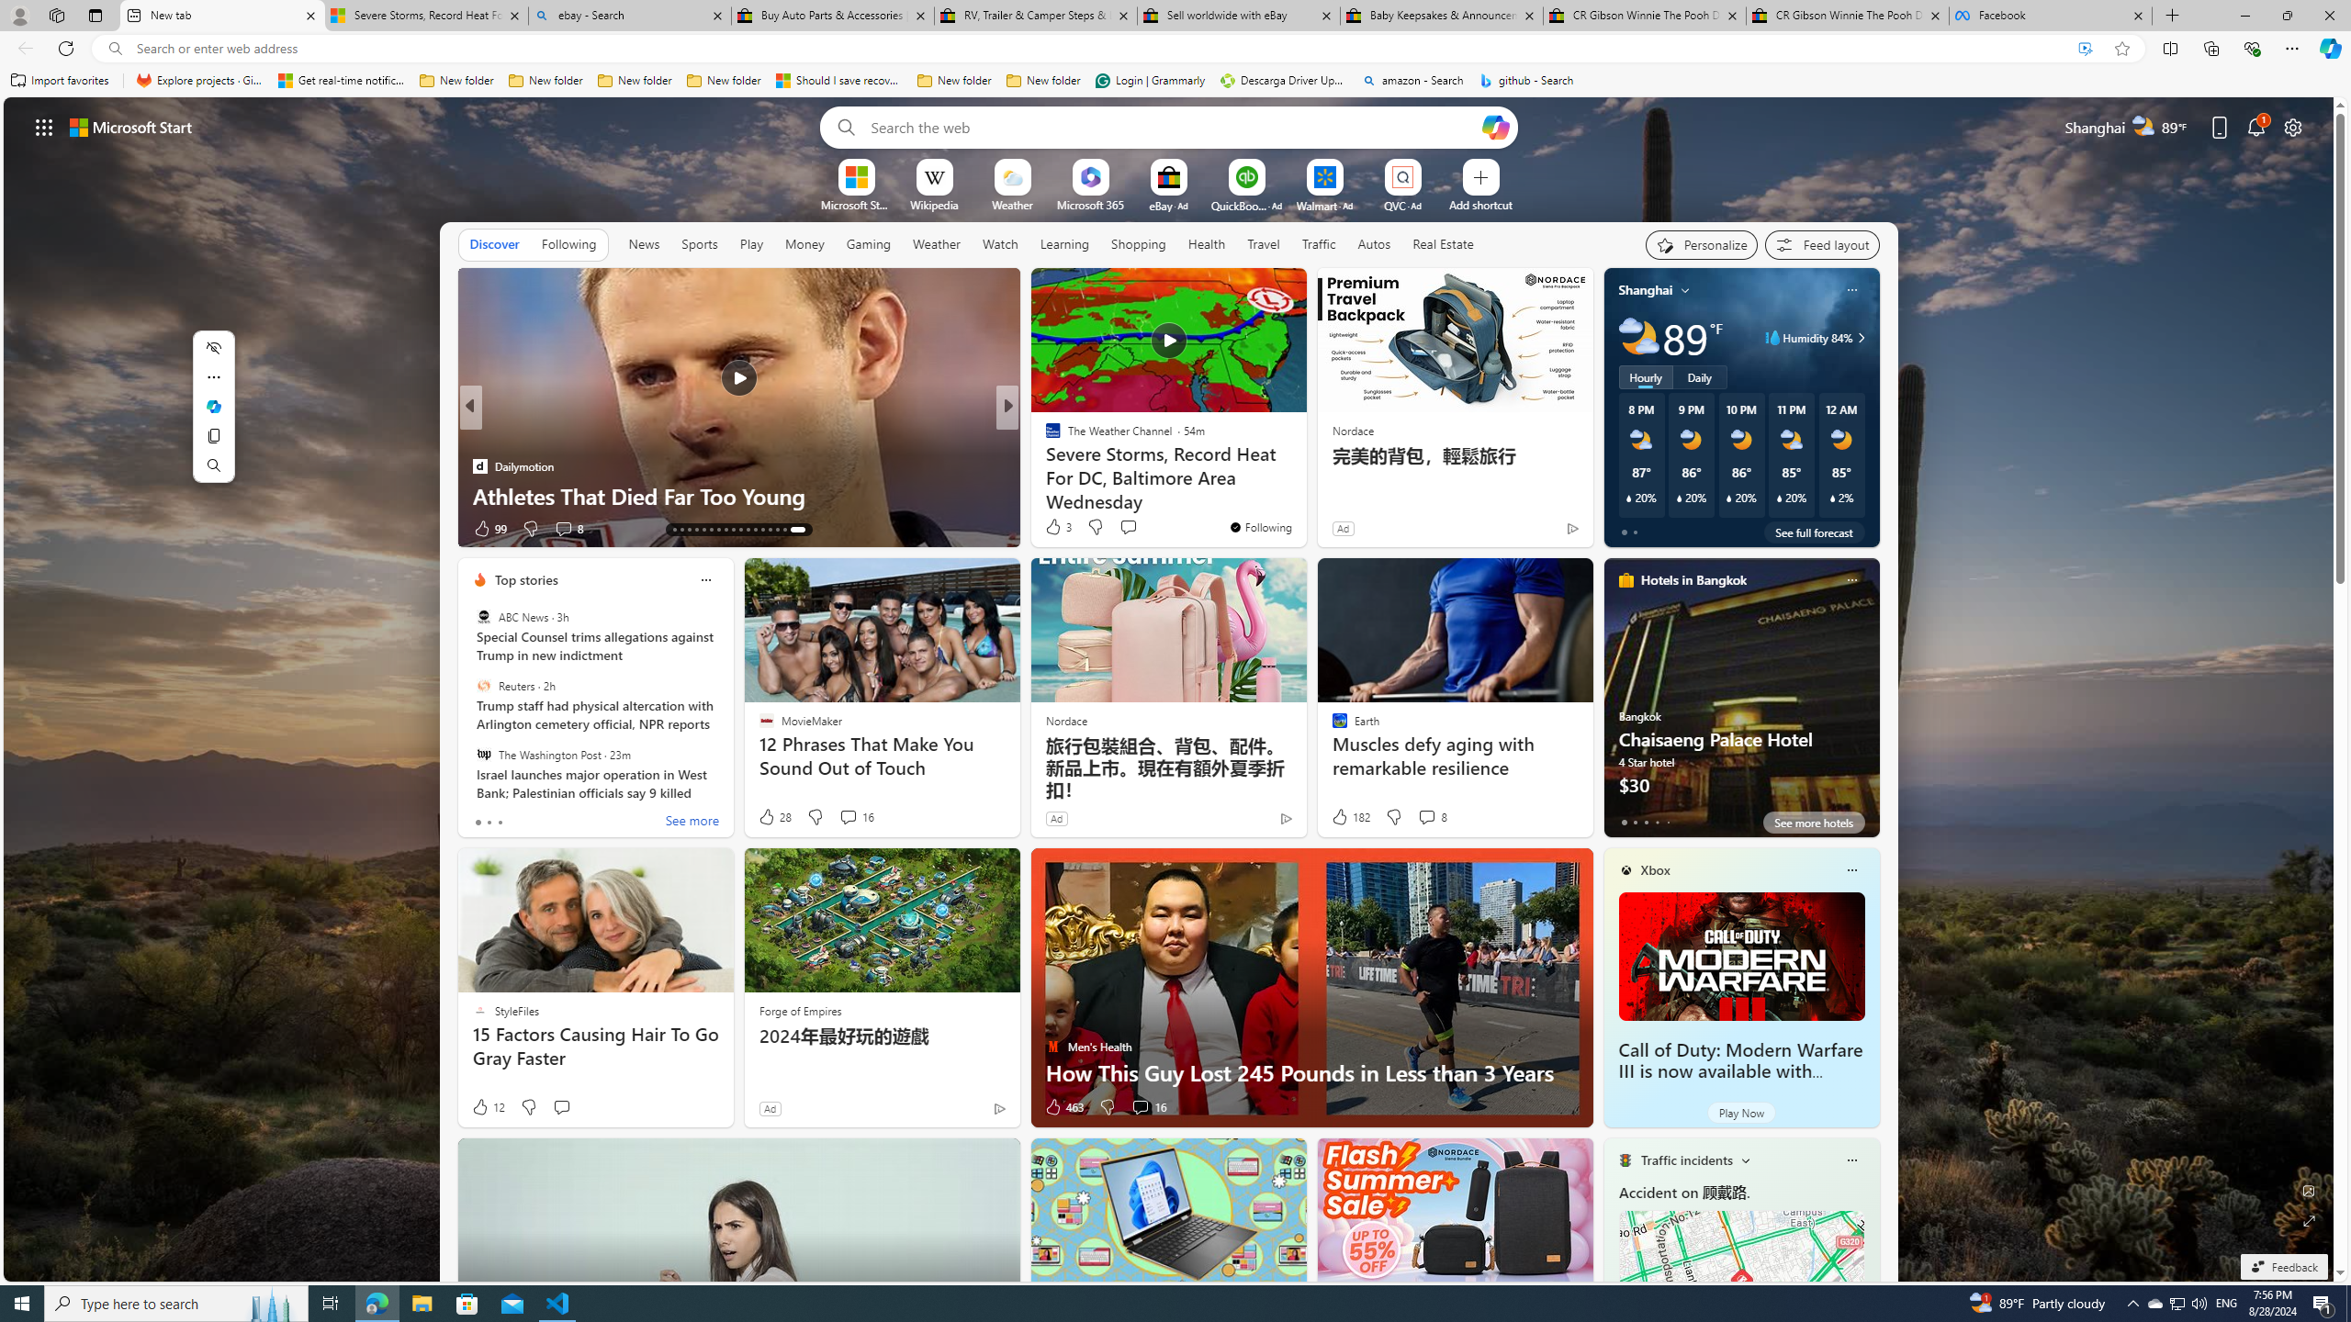 The height and width of the screenshot is (1322, 2351). What do you see at coordinates (714, 530) in the screenshot?
I see `AutomationID: tab-17` at bounding box center [714, 530].